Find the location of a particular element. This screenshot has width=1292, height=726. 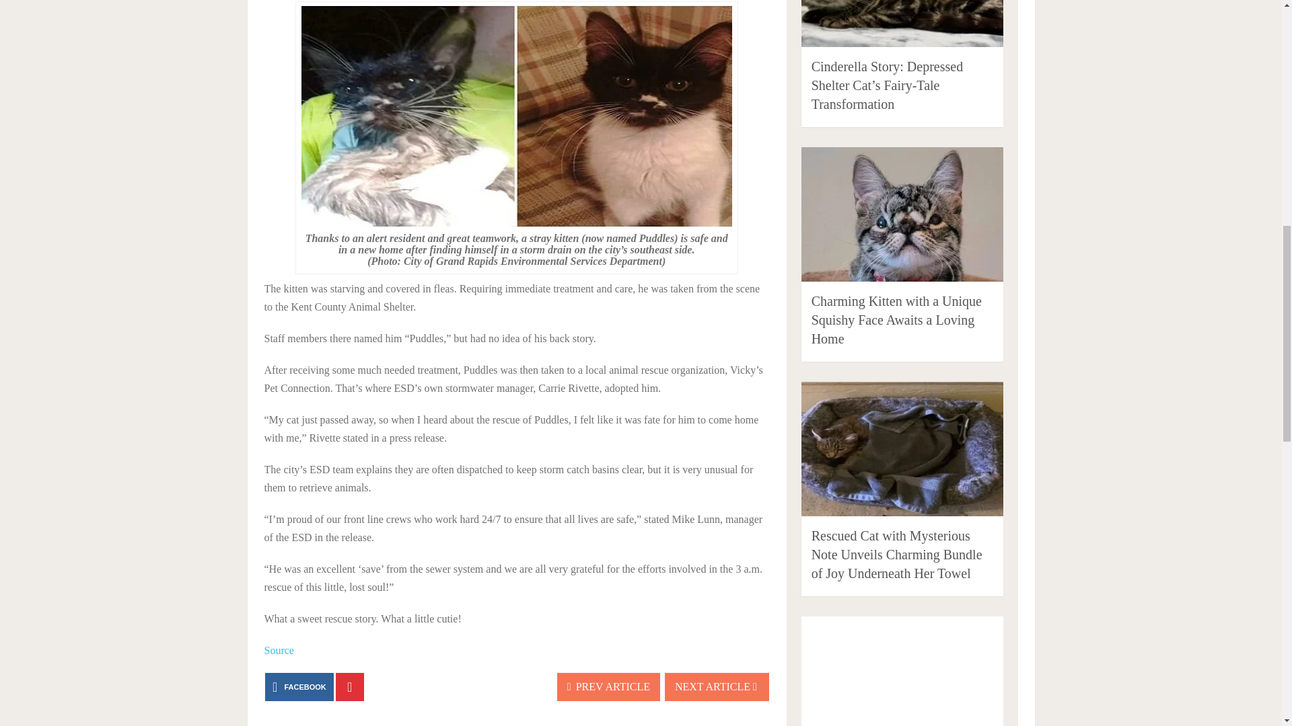

NEXT ARTICLE is located at coordinates (717, 687).